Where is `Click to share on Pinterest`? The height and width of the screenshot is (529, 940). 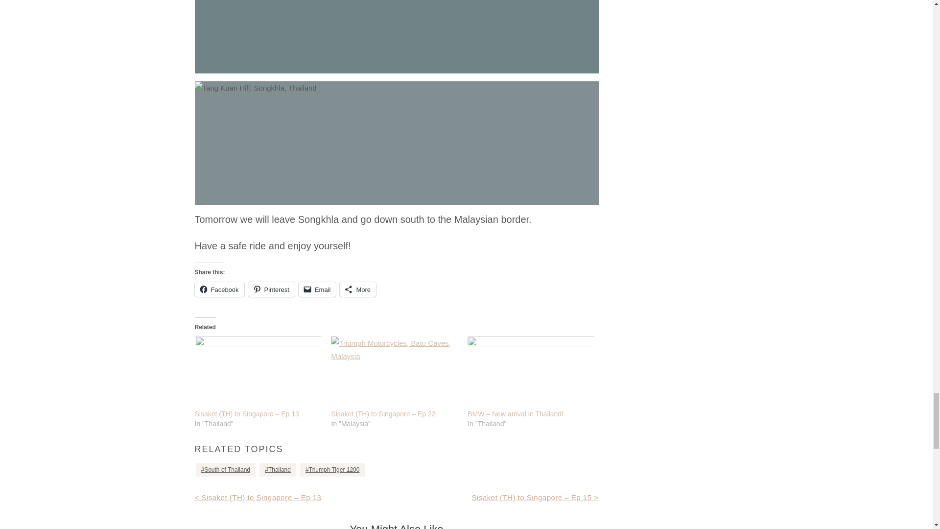
Click to share on Pinterest is located at coordinates (271, 289).